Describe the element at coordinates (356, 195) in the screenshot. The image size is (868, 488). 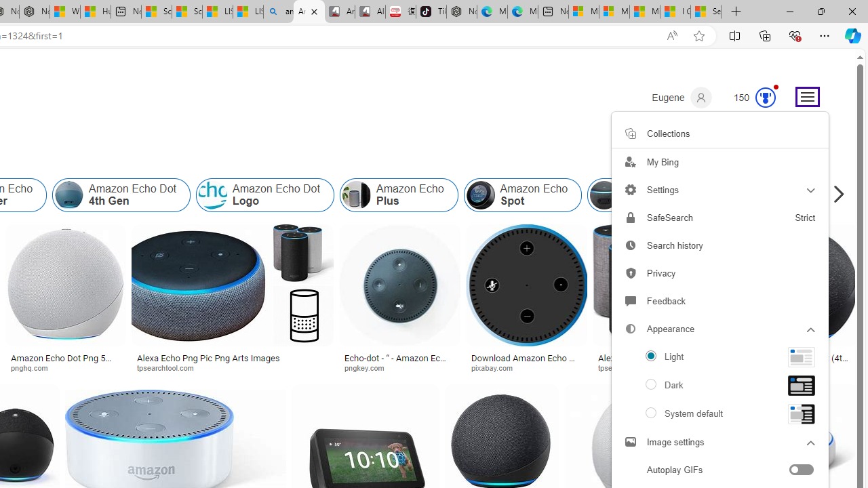
I see `Amazon Echo Plus` at that location.